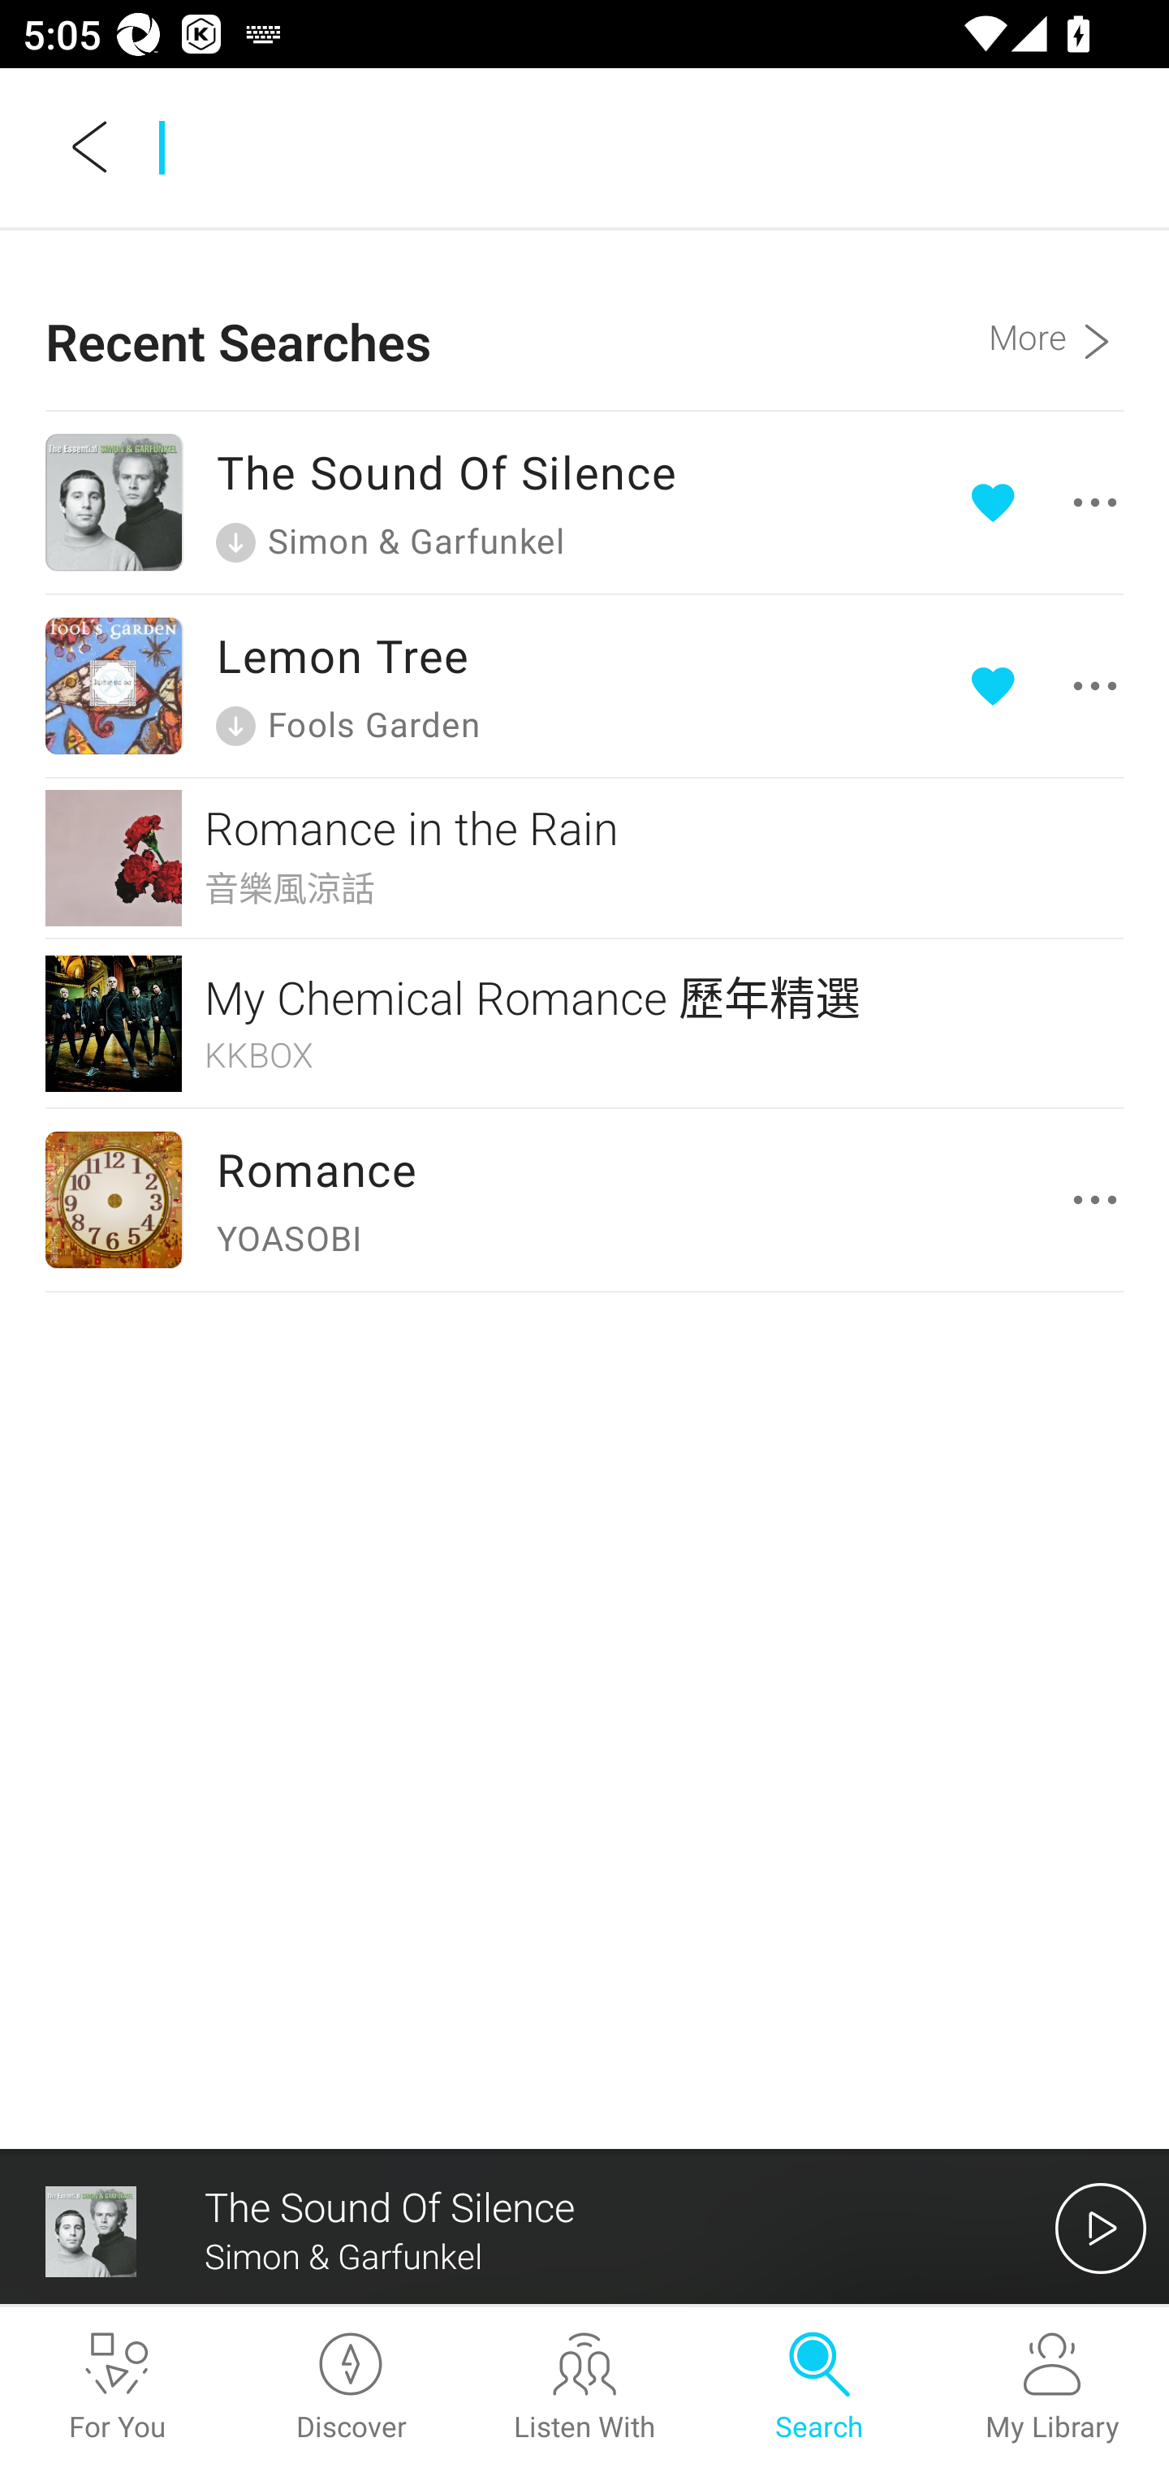 The width and height of the screenshot is (1169, 2468). I want to click on The Sound Of Silence 已下載 Simon & Garfunkel 更多操作選項, so click(584, 502).